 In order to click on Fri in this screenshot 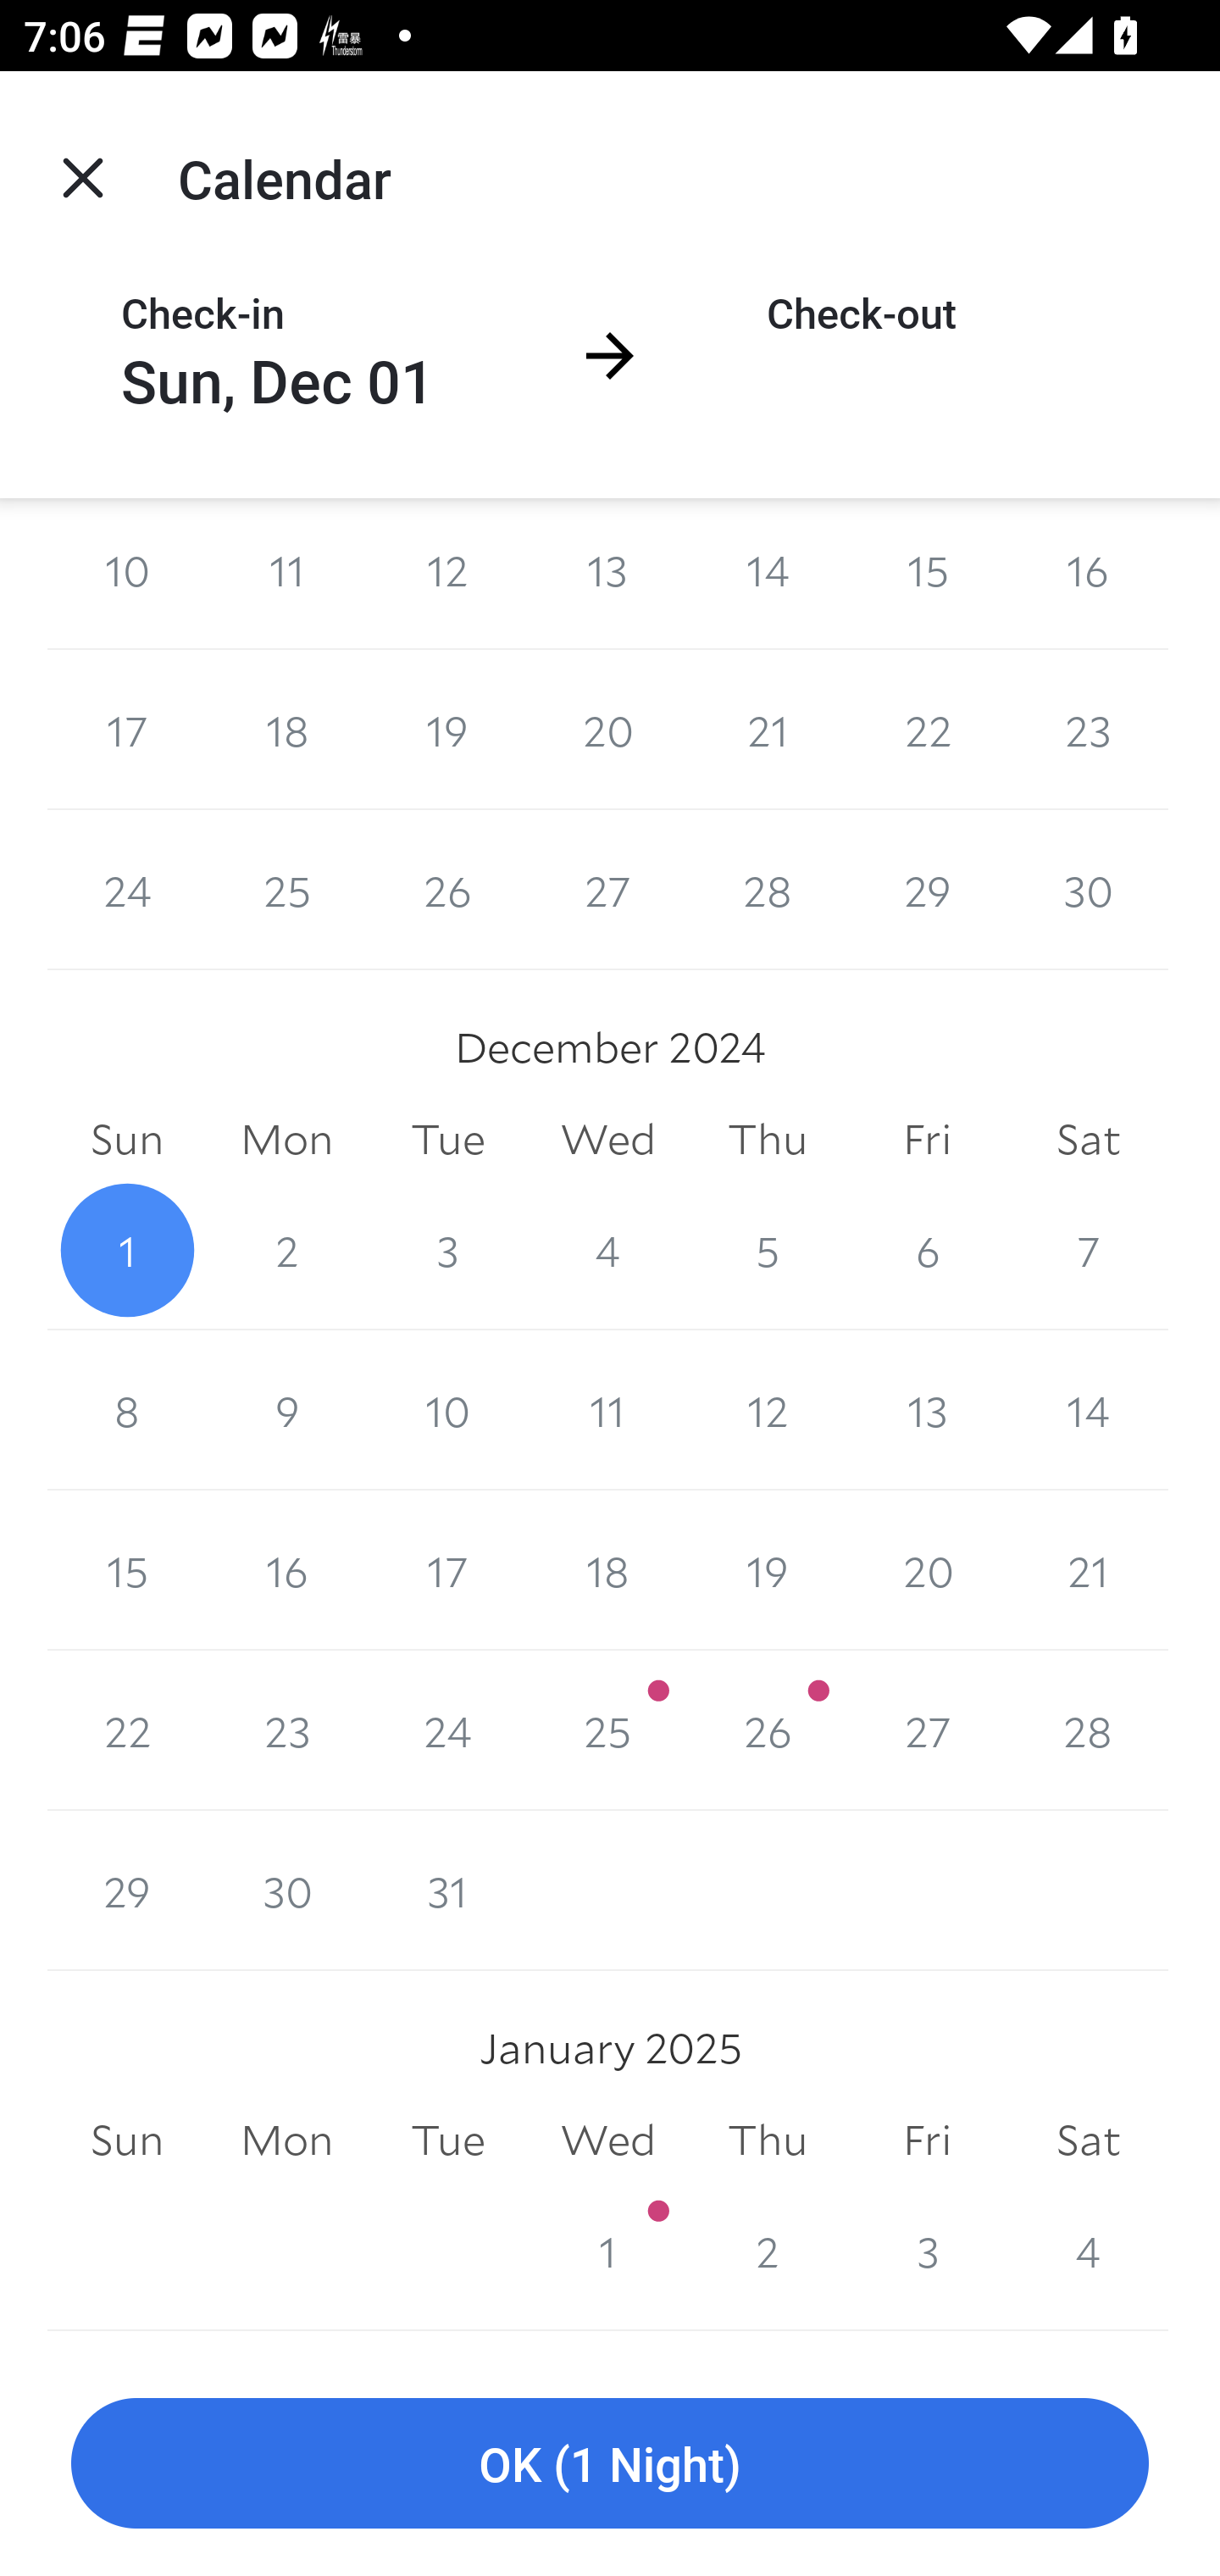, I will do `click(927, 1140)`.